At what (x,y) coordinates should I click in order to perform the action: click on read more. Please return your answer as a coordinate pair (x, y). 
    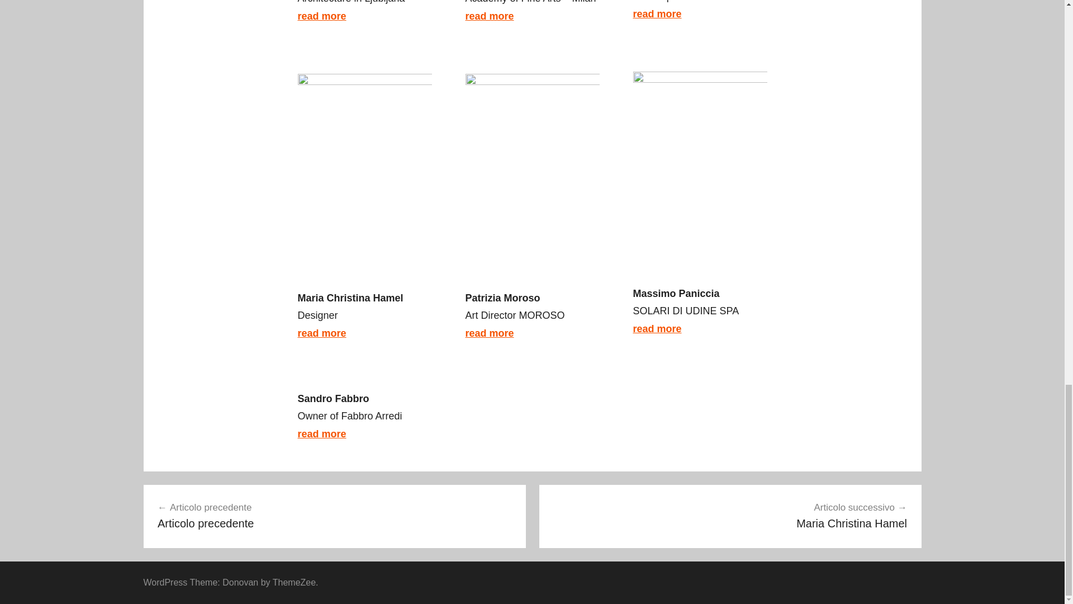
    Looking at the image, I should click on (489, 333).